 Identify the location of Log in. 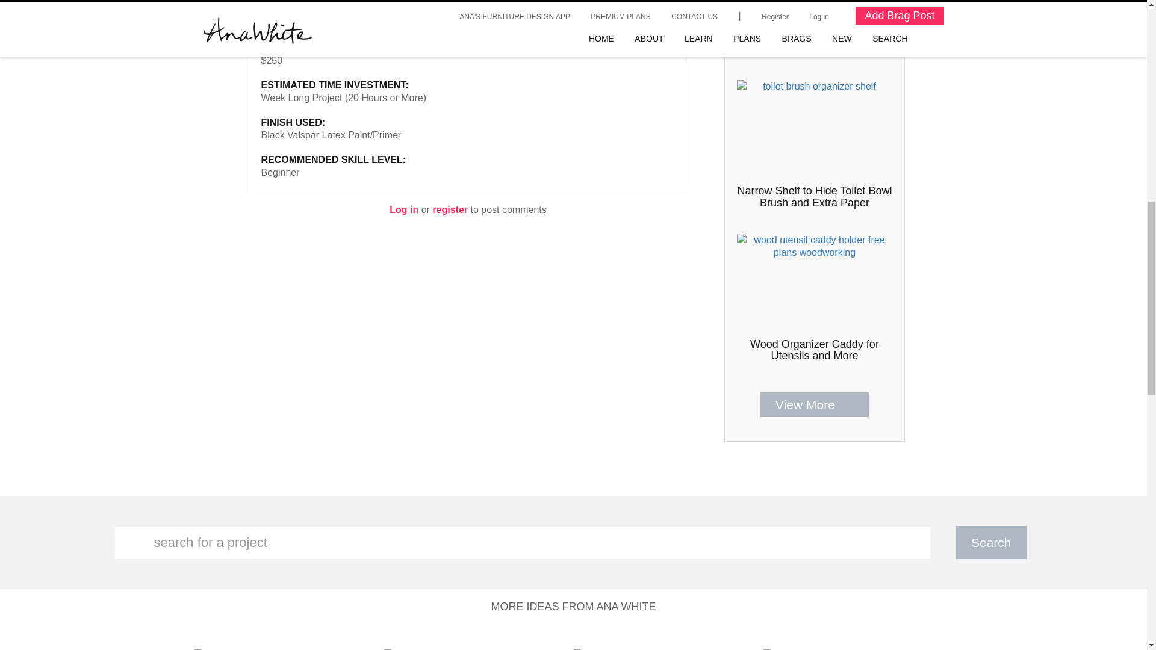
(404, 209).